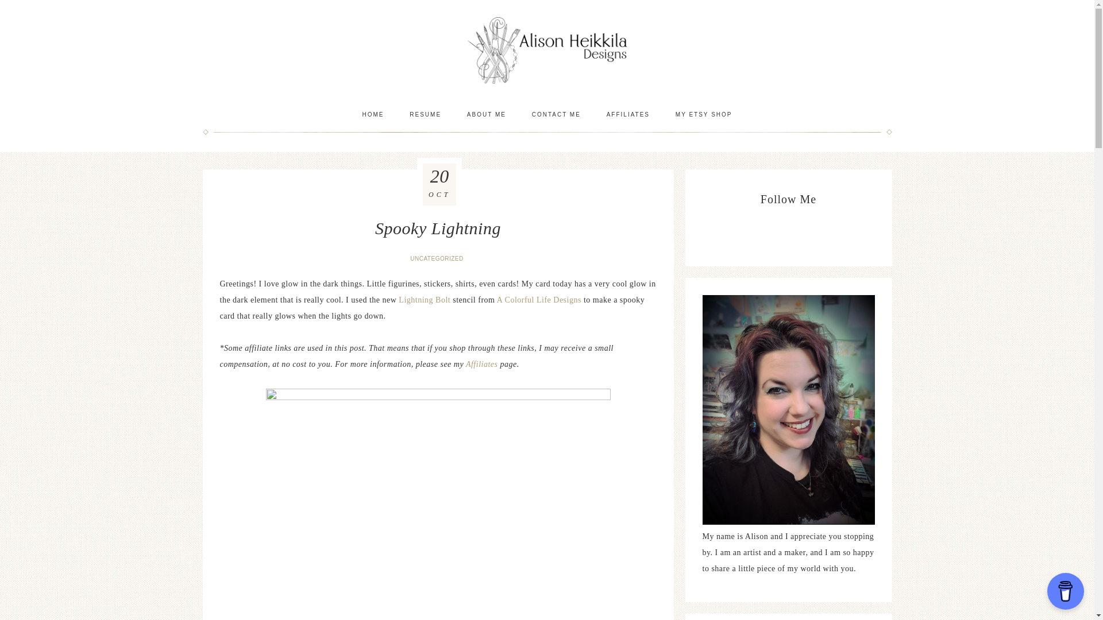 The height and width of the screenshot is (620, 1103). I want to click on ABOUT ME, so click(486, 114).